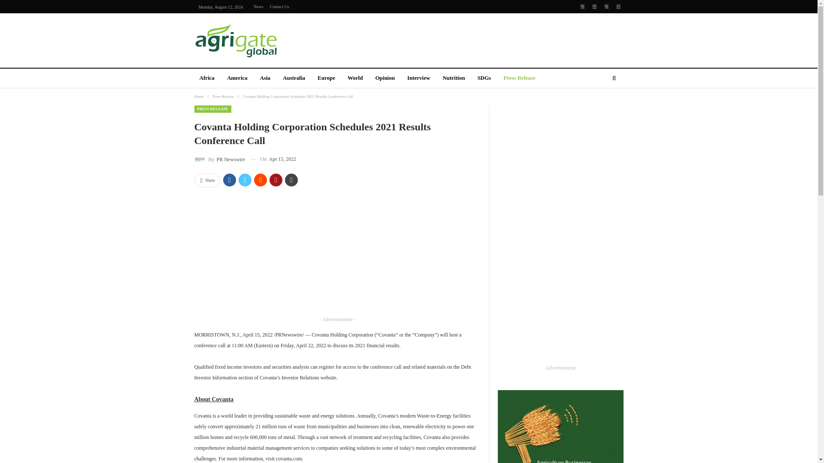 This screenshot has width=824, height=463. I want to click on Advertisement, so click(499, 39).